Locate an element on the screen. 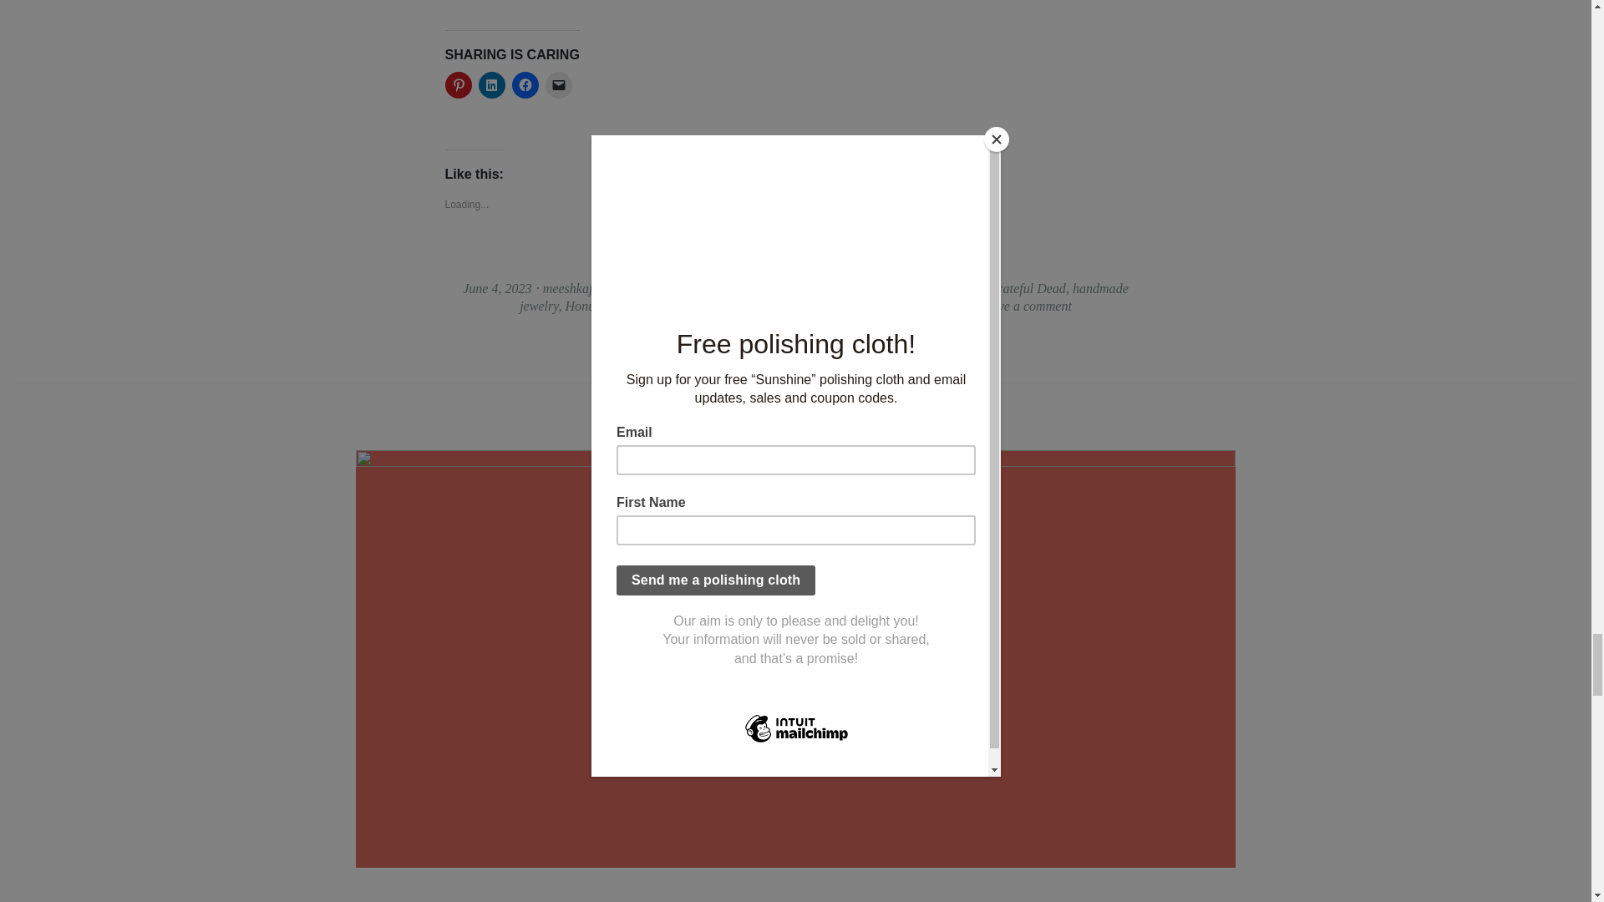 This screenshot has width=1604, height=902. Click to share on Facebook is located at coordinates (525, 85).